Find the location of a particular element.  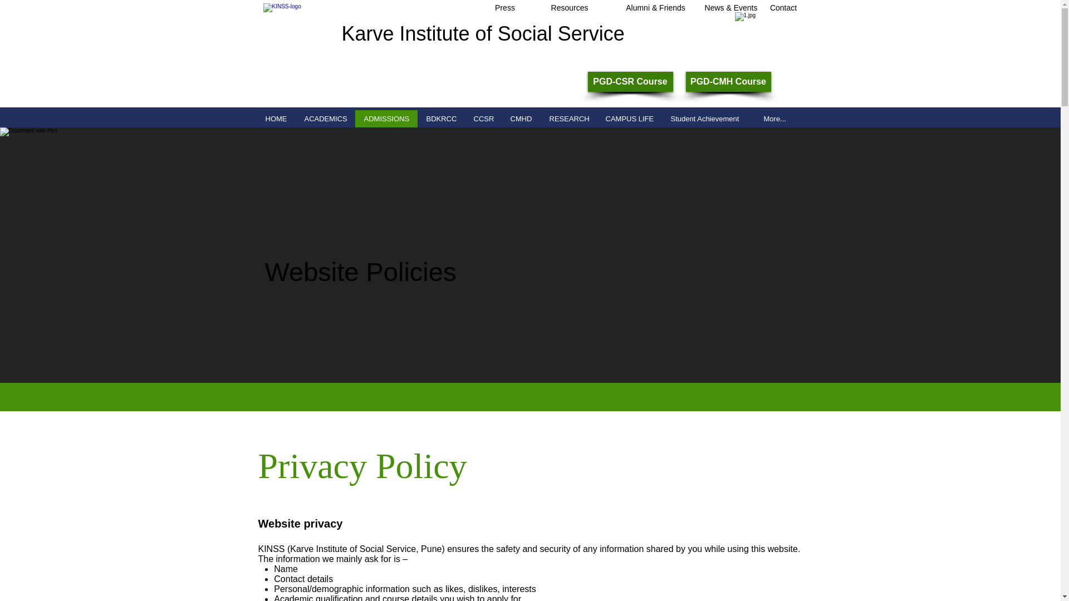

ACADEMICS is located at coordinates (325, 118).